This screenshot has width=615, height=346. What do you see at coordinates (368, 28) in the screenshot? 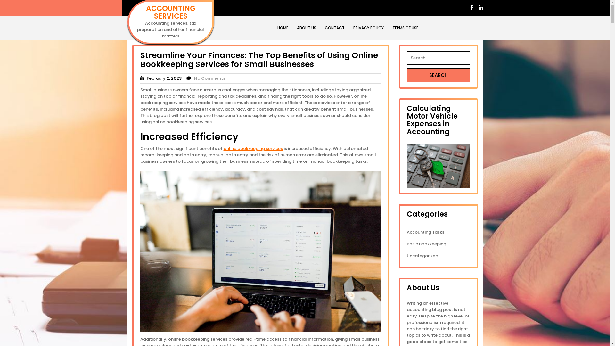
I see `PRIVACY POLICY` at bounding box center [368, 28].